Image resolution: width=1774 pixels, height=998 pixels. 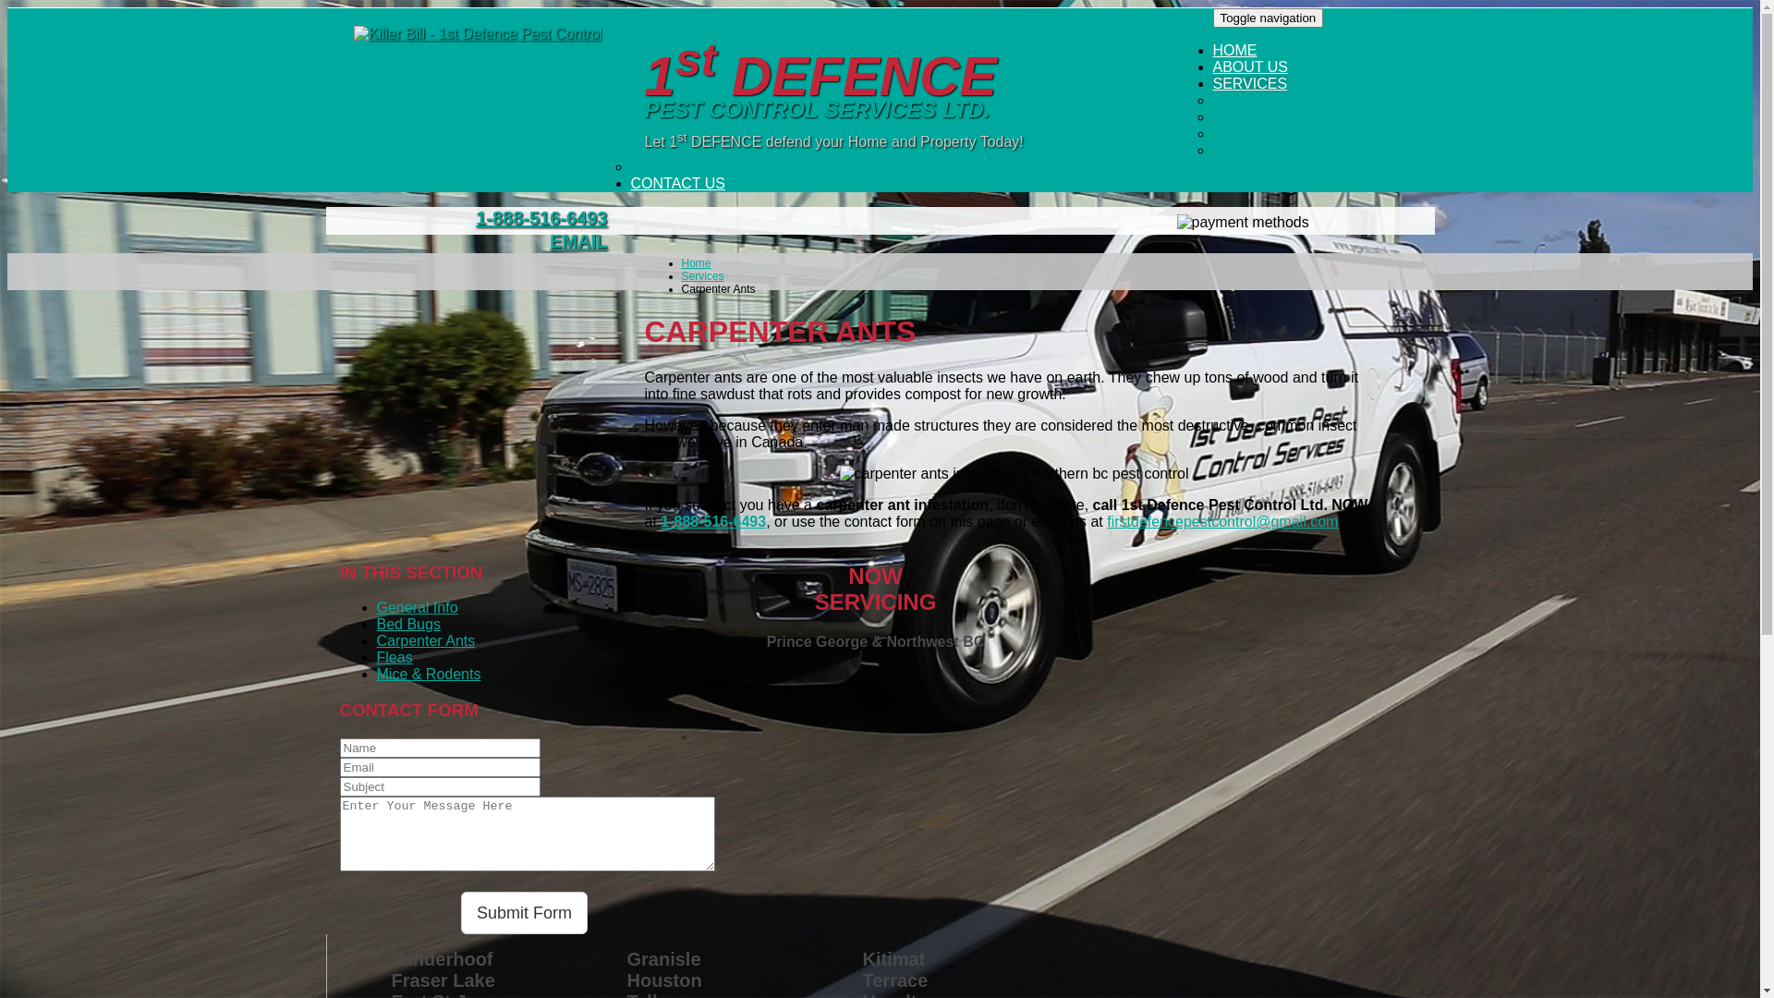 What do you see at coordinates (697, 263) in the screenshot?
I see `Home` at bounding box center [697, 263].